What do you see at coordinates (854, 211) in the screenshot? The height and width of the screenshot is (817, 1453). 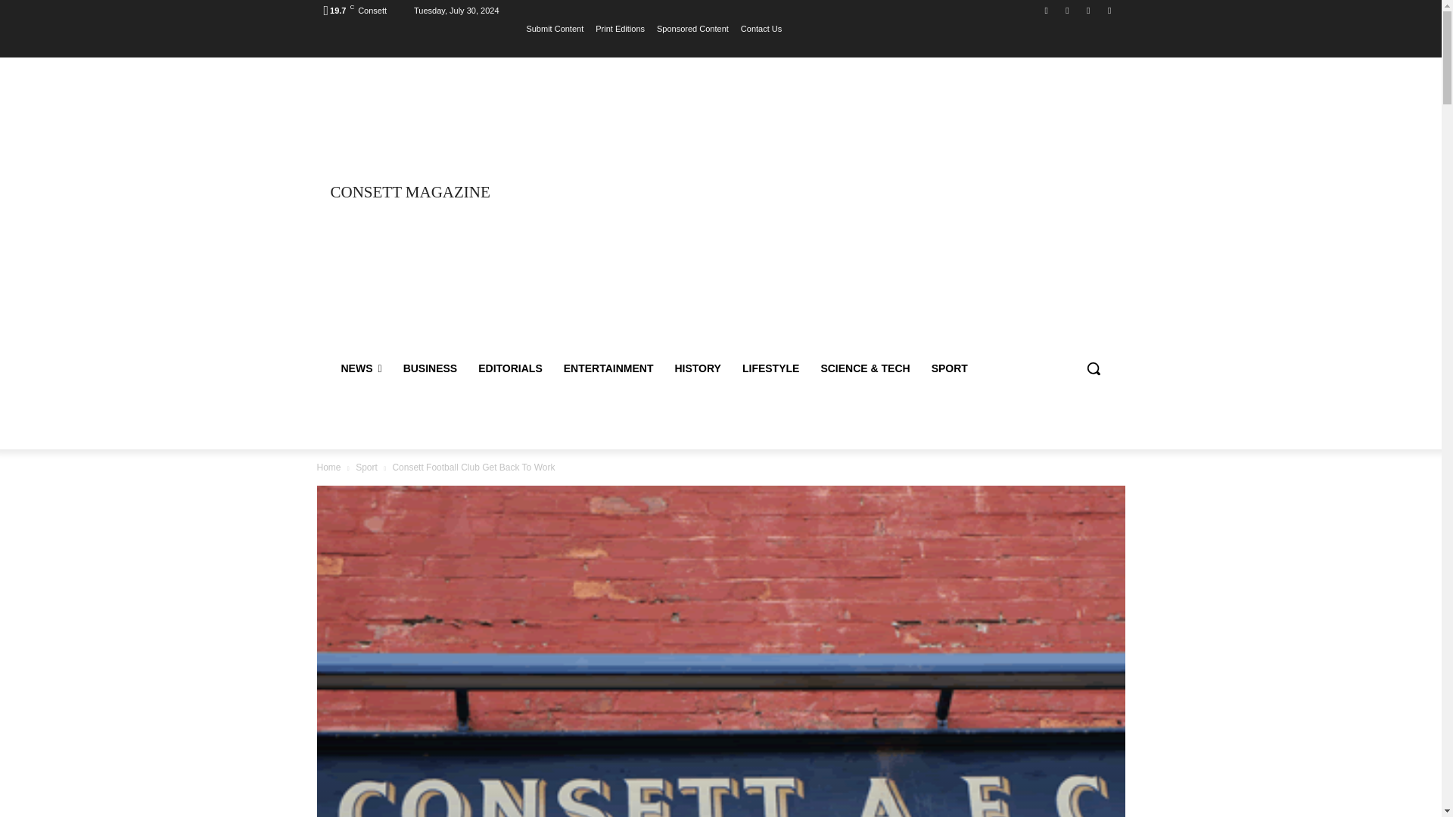 I see `Advertisement` at bounding box center [854, 211].